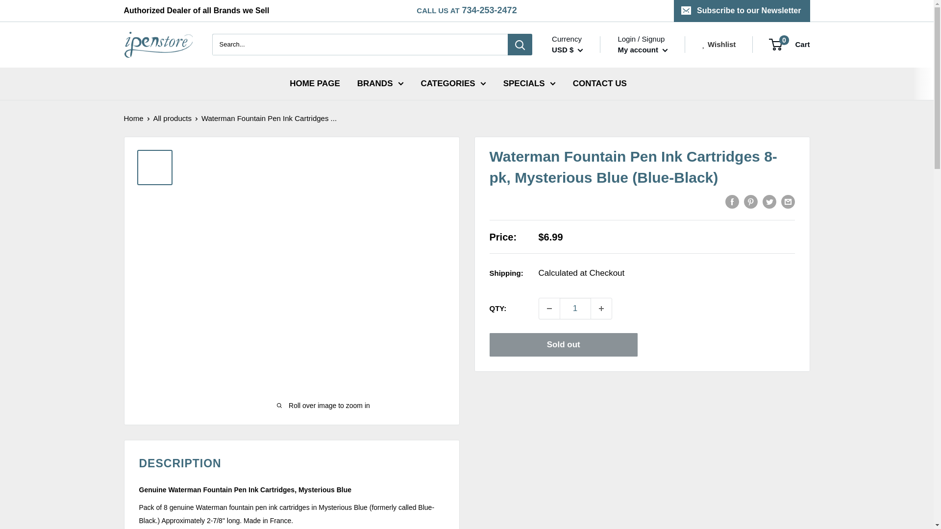 The height and width of the screenshot is (529, 941). I want to click on 1, so click(575, 309).